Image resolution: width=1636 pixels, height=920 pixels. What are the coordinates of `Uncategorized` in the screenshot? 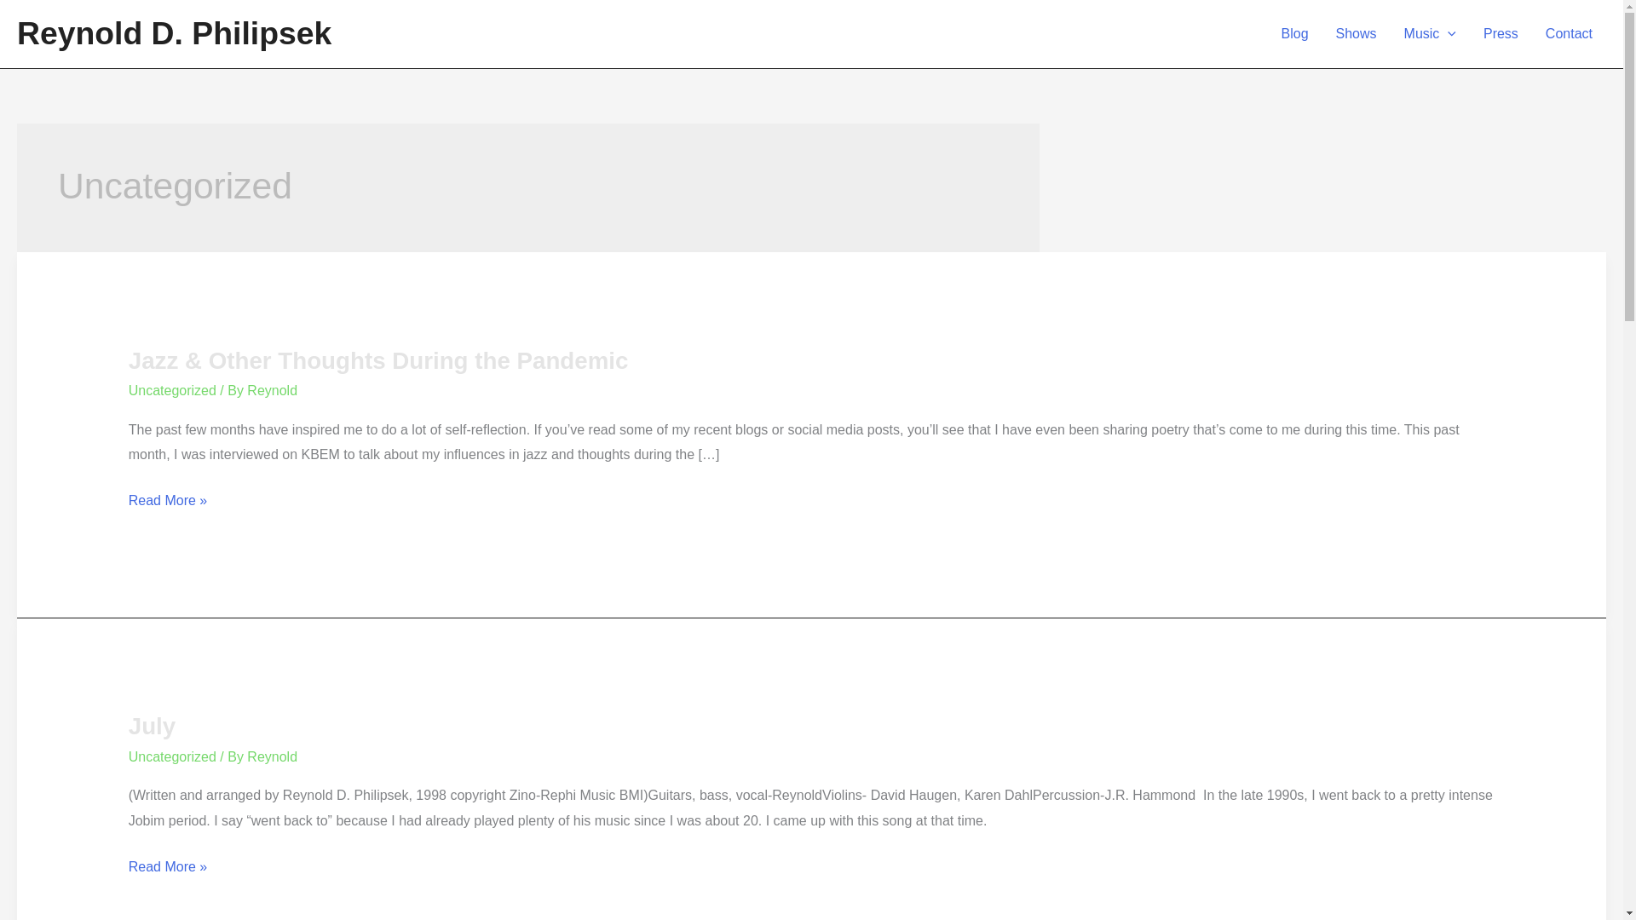 It's located at (172, 756).